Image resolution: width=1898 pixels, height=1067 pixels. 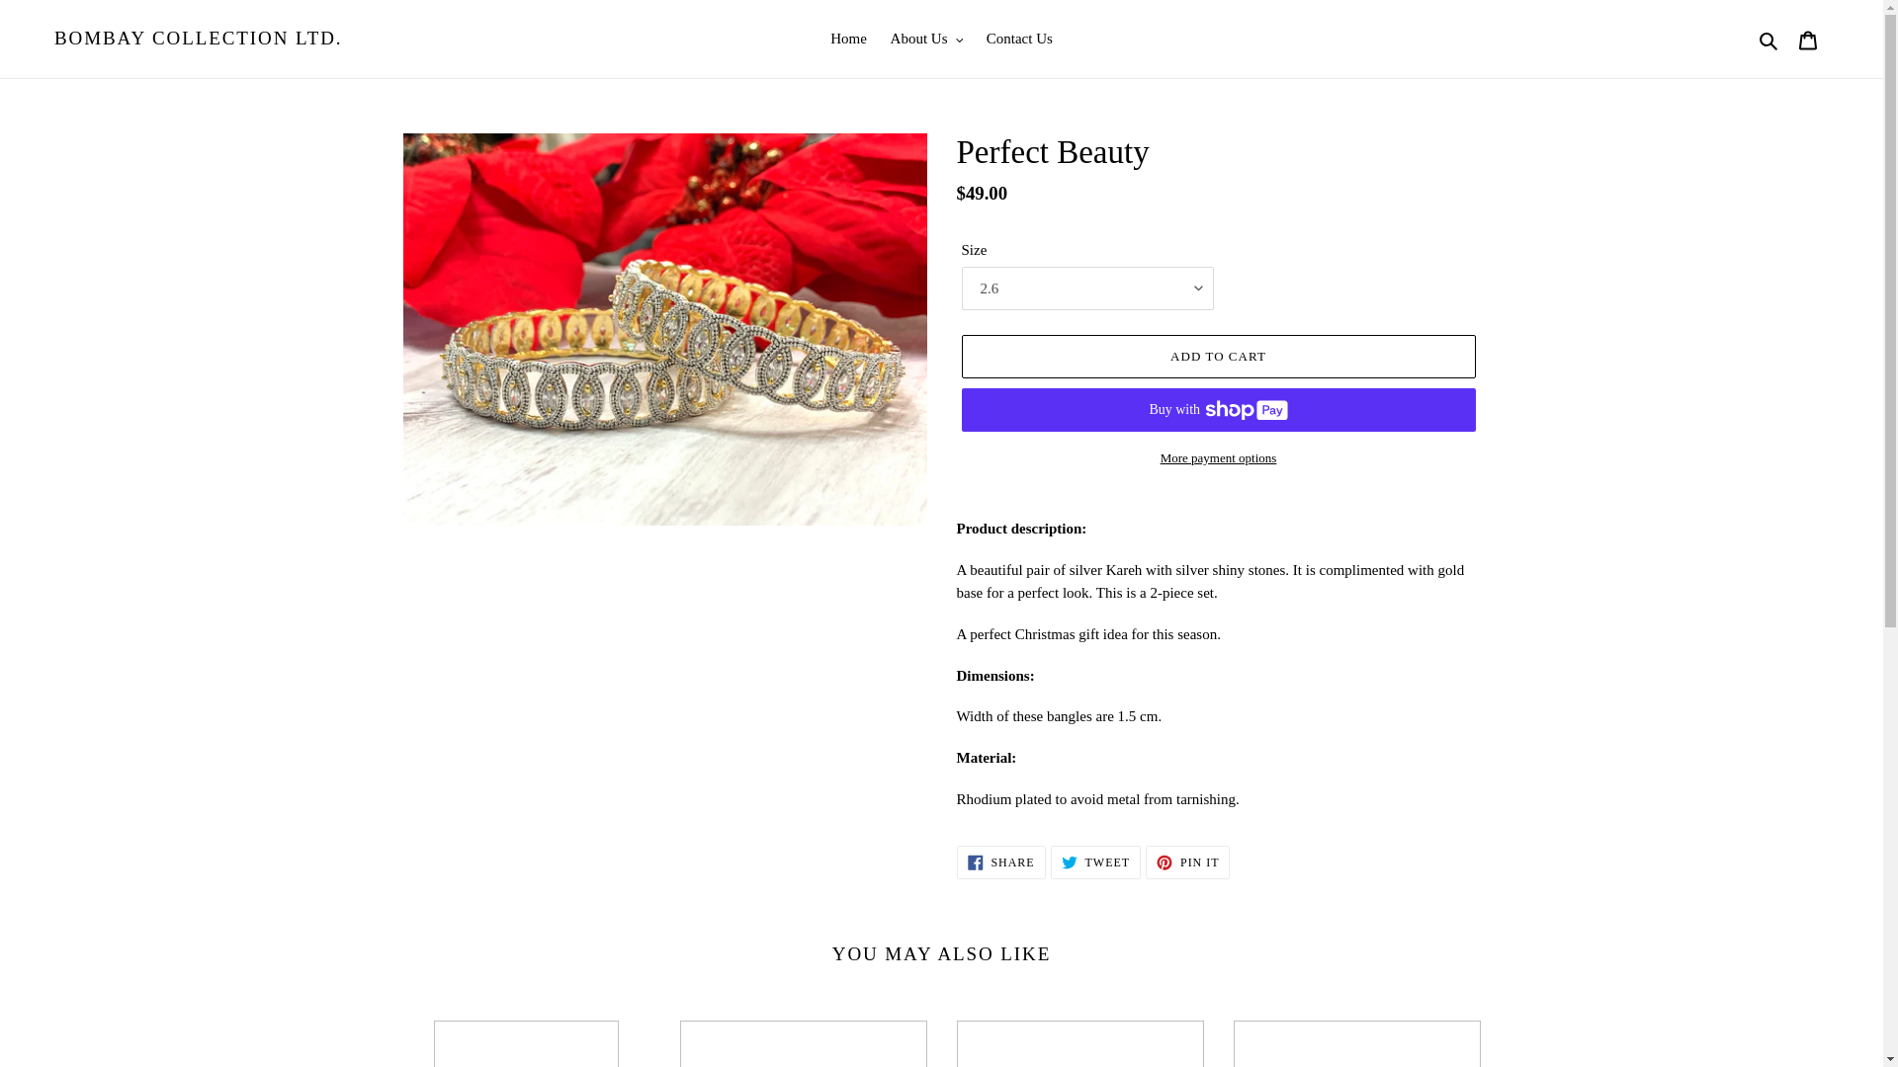 What do you see at coordinates (1769, 39) in the screenshot?
I see `Cart` at bounding box center [1769, 39].